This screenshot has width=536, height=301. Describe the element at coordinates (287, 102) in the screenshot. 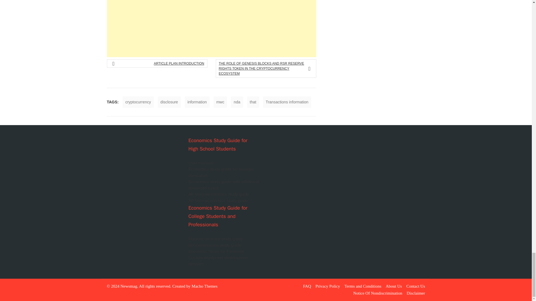

I see `Transactions information` at that location.